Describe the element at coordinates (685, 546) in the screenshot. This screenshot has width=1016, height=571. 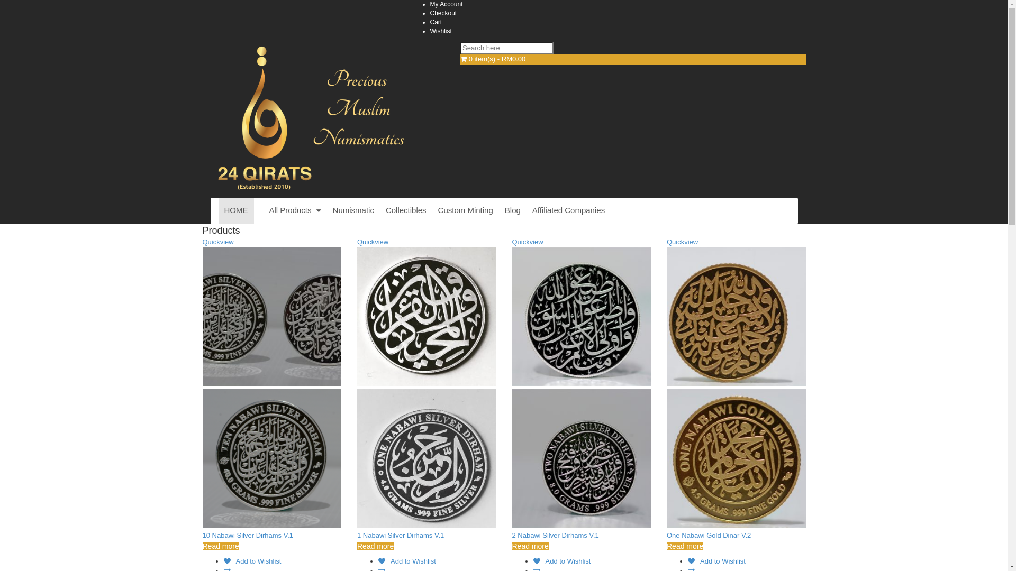
I see `Read more` at that location.